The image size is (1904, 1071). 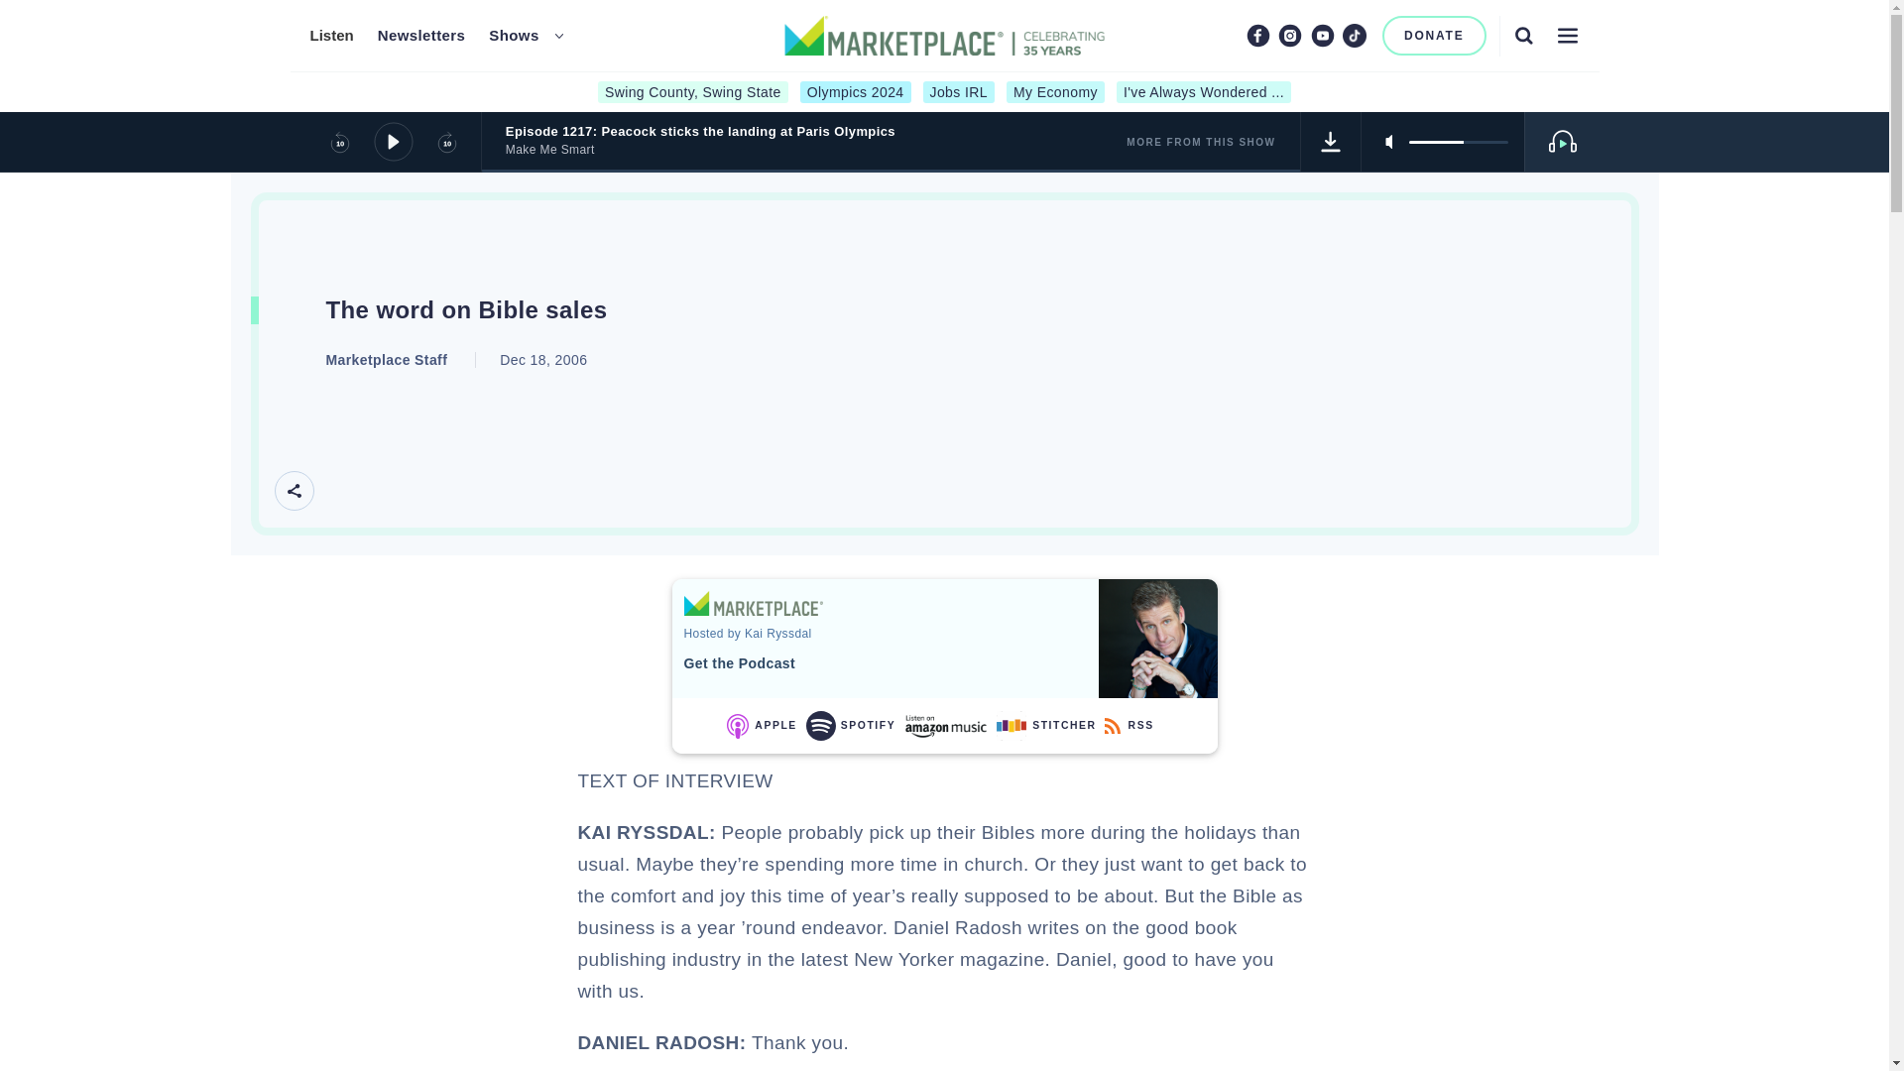 I want to click on TikTok, so click(x=1355, y=35).